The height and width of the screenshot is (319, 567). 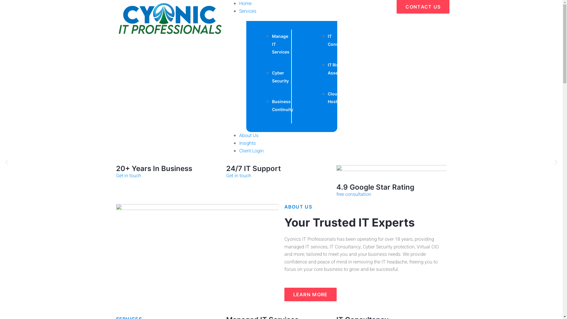 What do you see at coordinates (249, 135) in the screenshot?
I see `About Us` at bounding box center [249, 135].